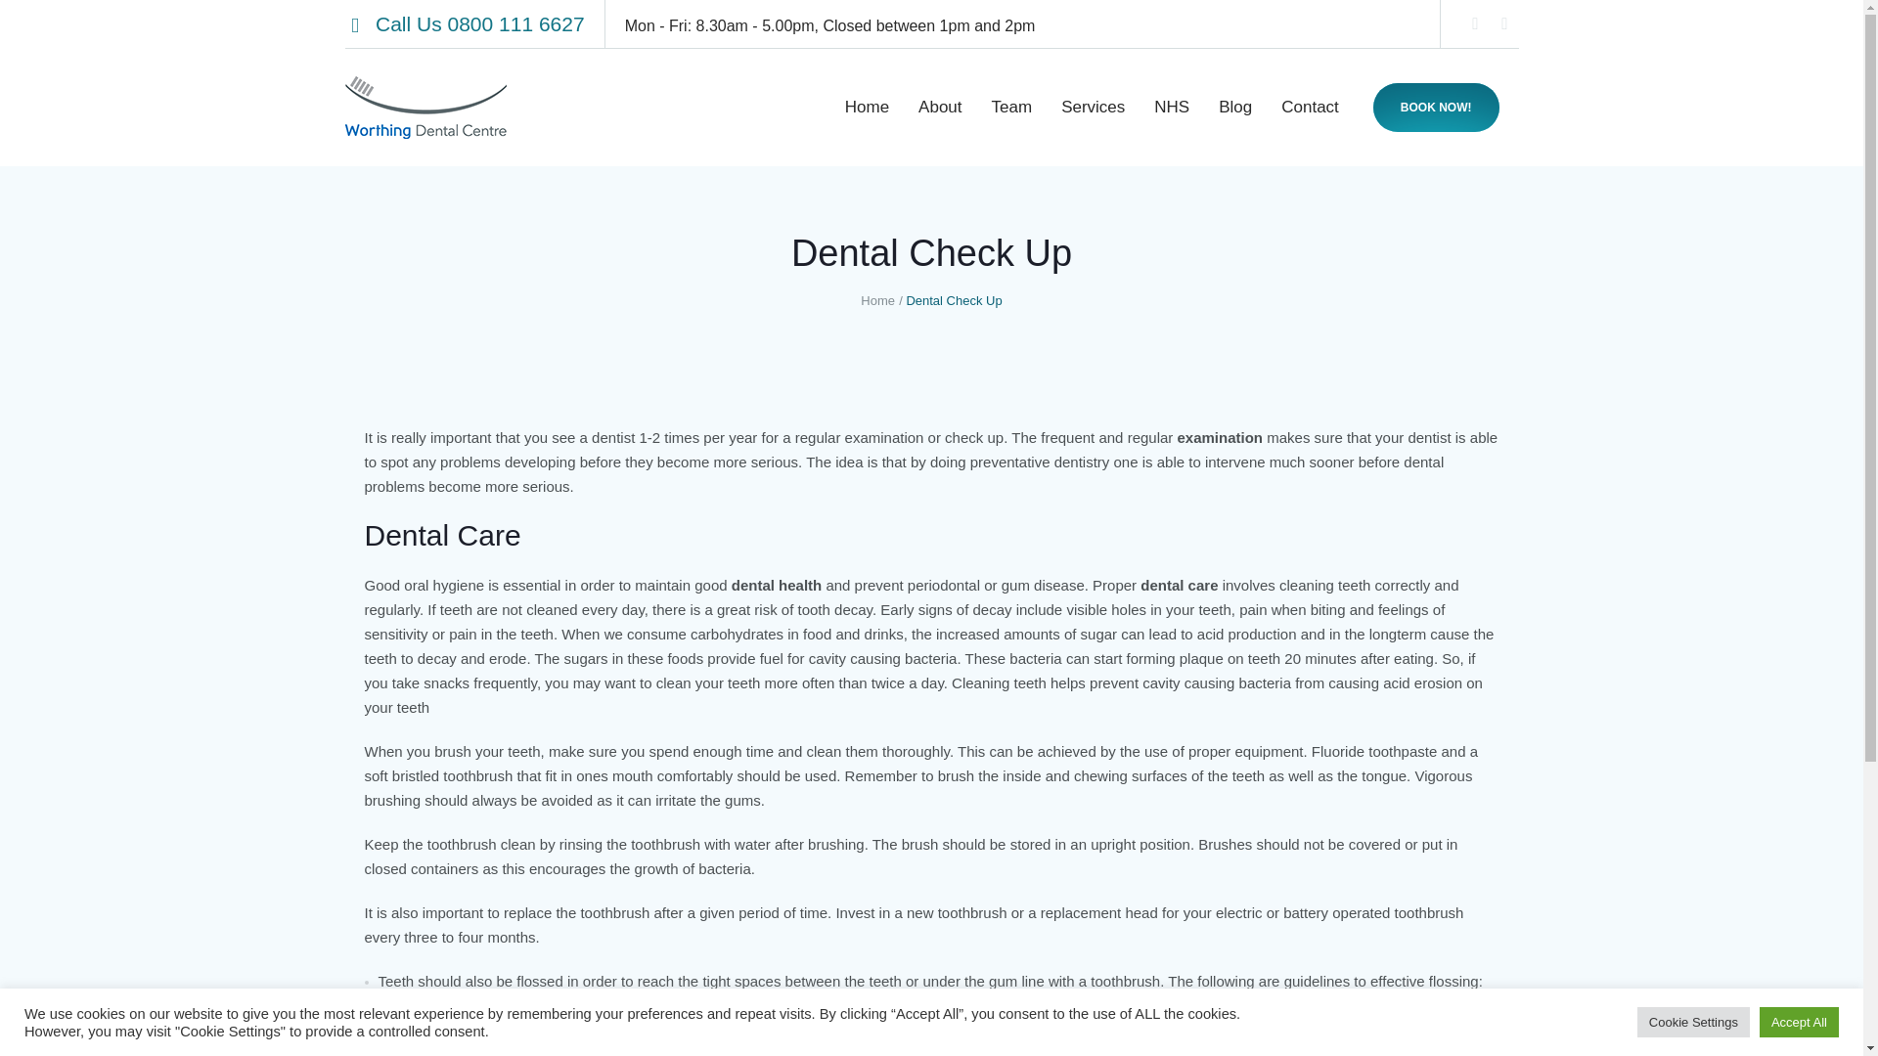 The height and width of the screenshot is (1056, 1878). I want to click on Blog, so click(1234, 107).